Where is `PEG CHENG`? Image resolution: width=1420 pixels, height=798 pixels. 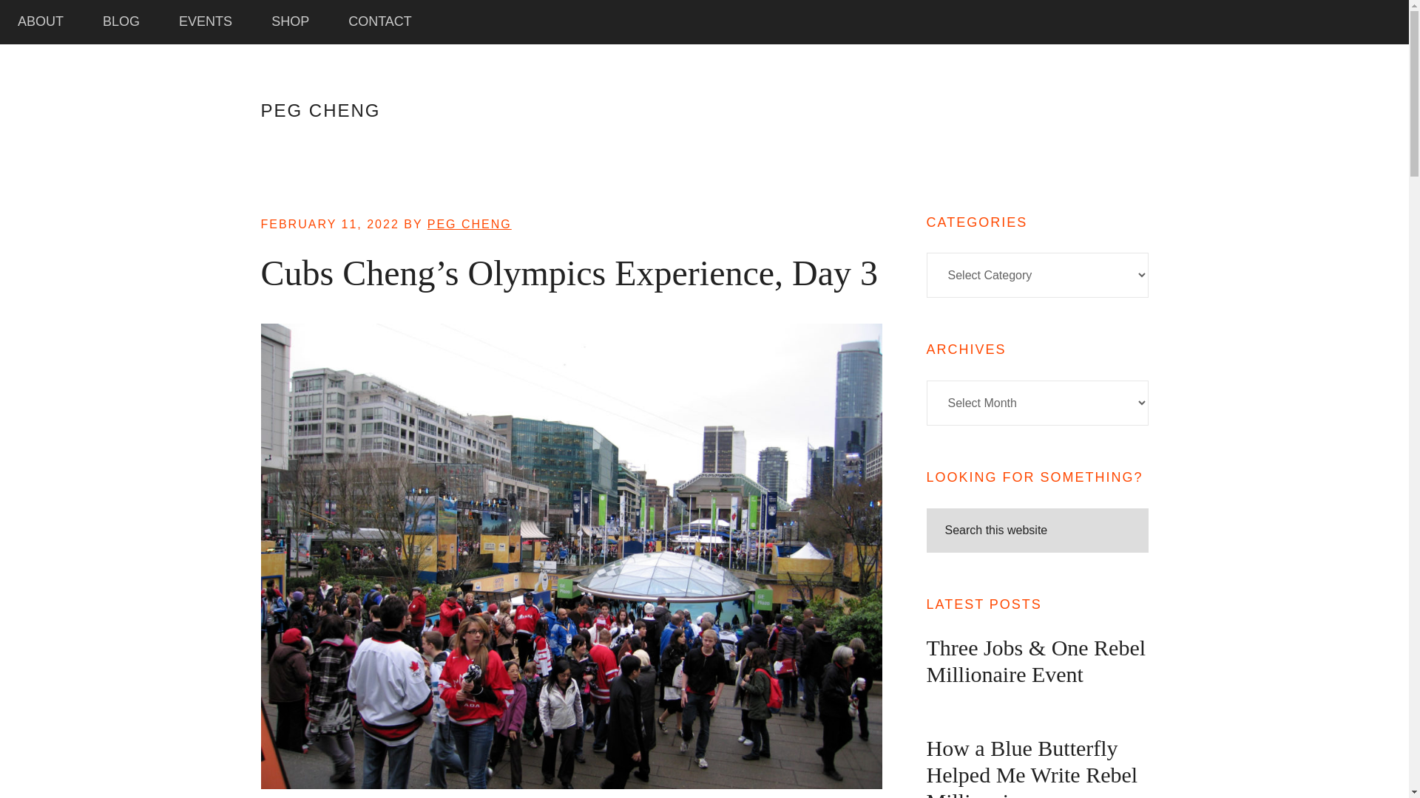 PEG CHENG is located at coordinates (319, 111).